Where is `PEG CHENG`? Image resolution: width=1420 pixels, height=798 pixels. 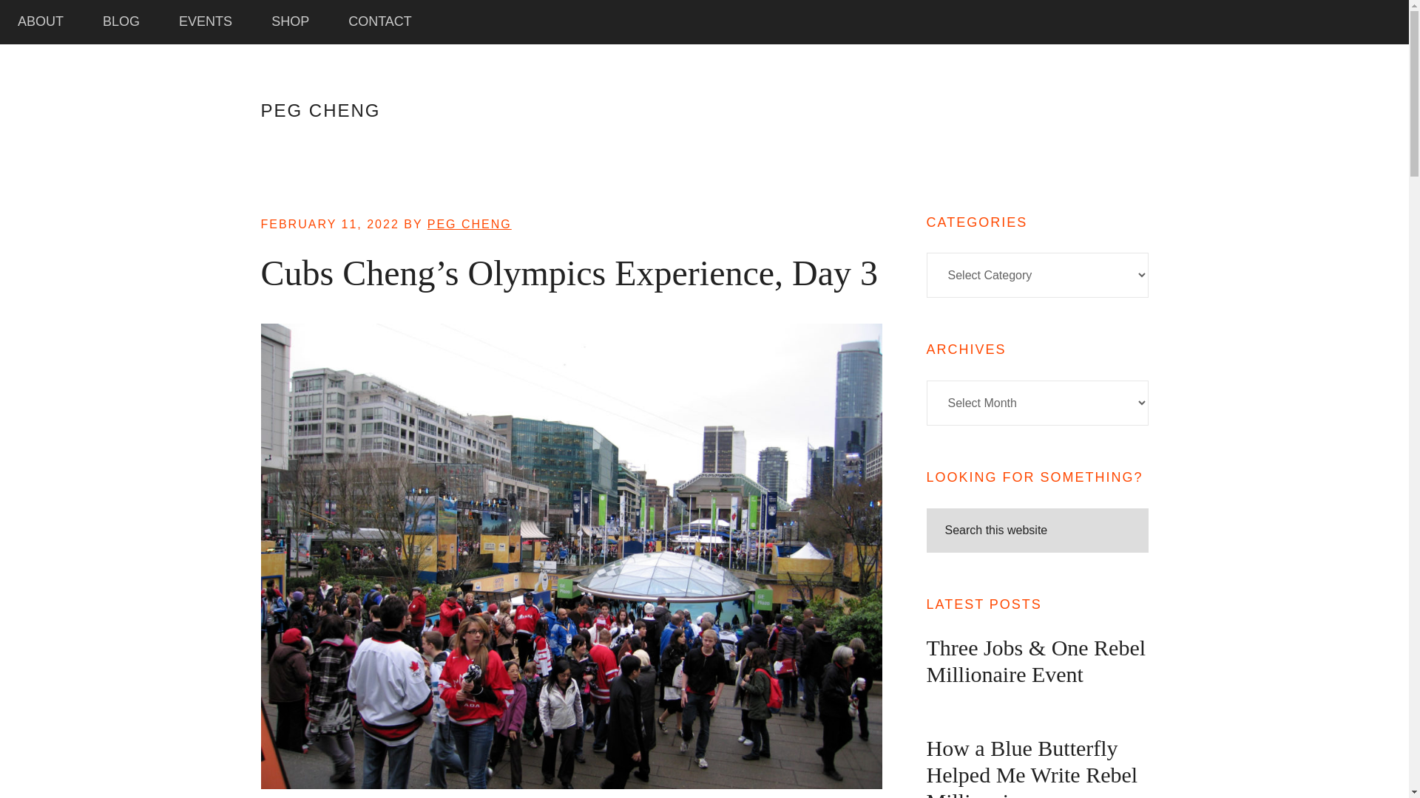 PEG CHENG is located at coordinates (319, 111).